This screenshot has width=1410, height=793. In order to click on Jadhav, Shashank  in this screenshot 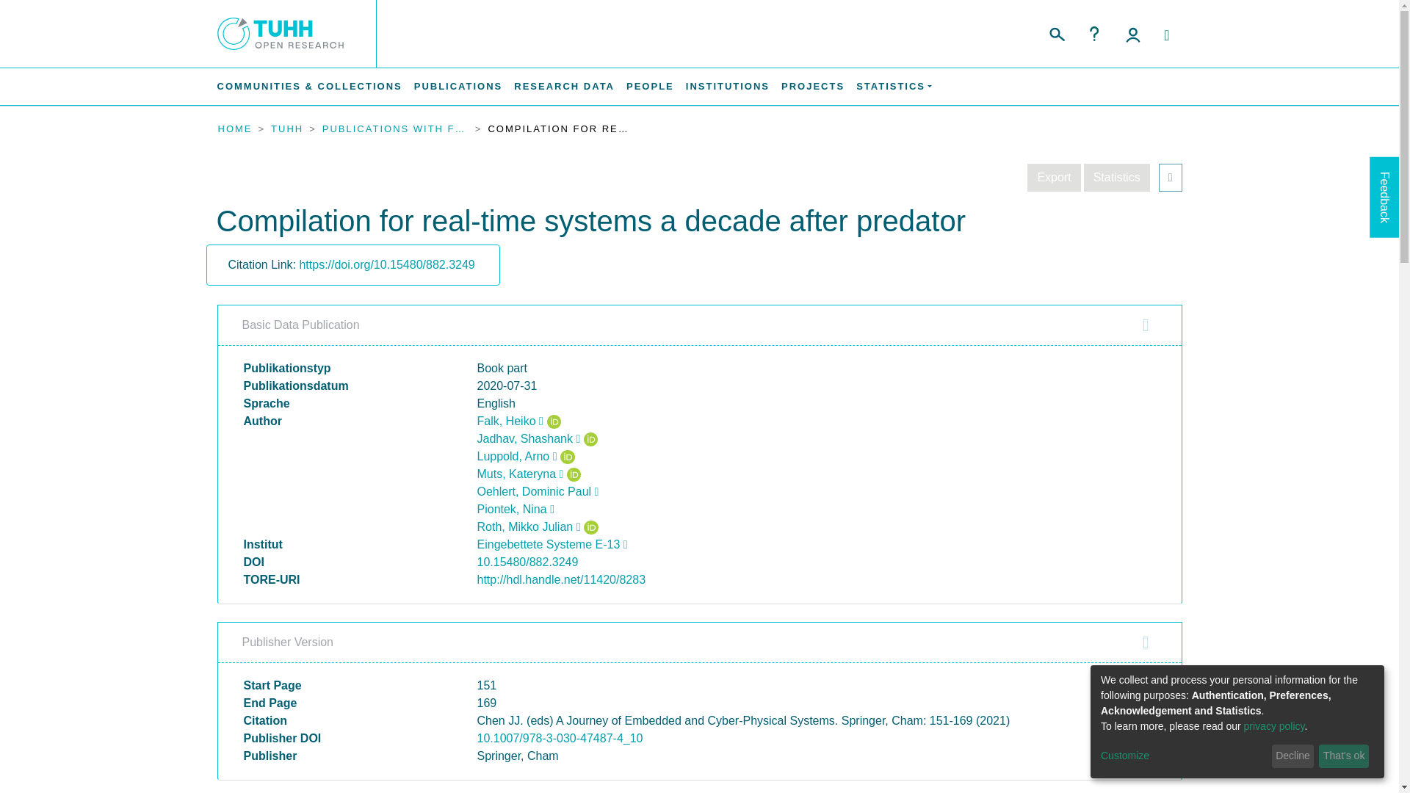, I will do `click(529, 438)`.